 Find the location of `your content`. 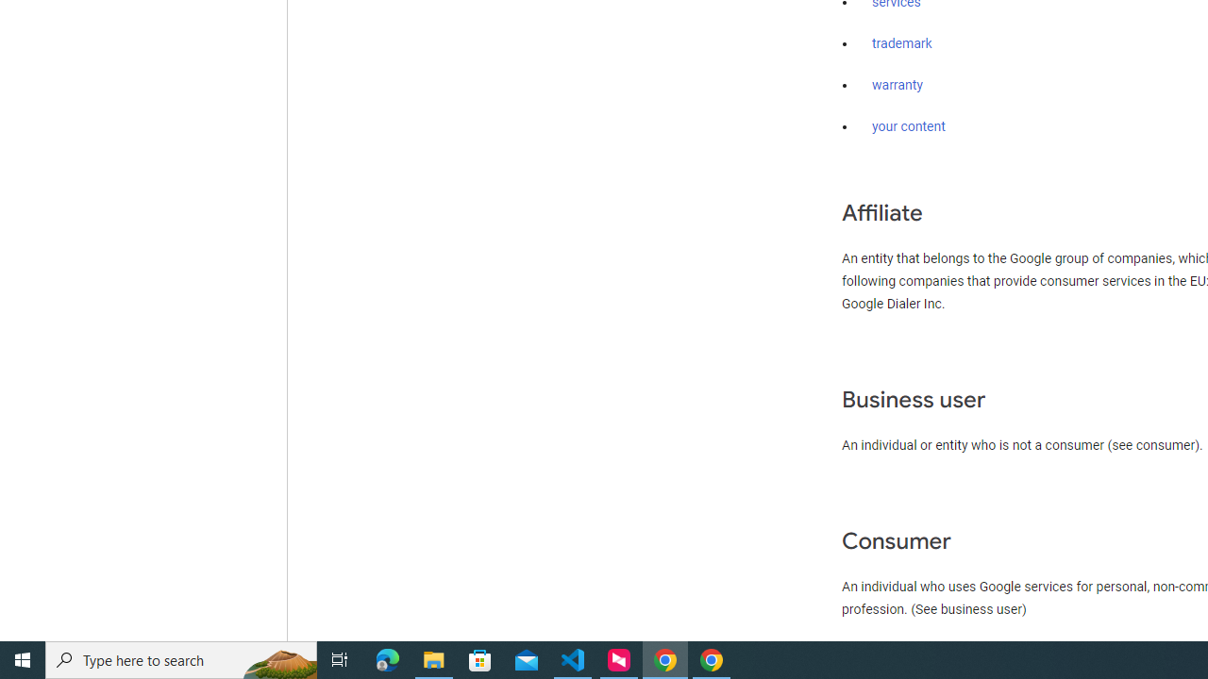

your content is located at coordinates (909, 126).